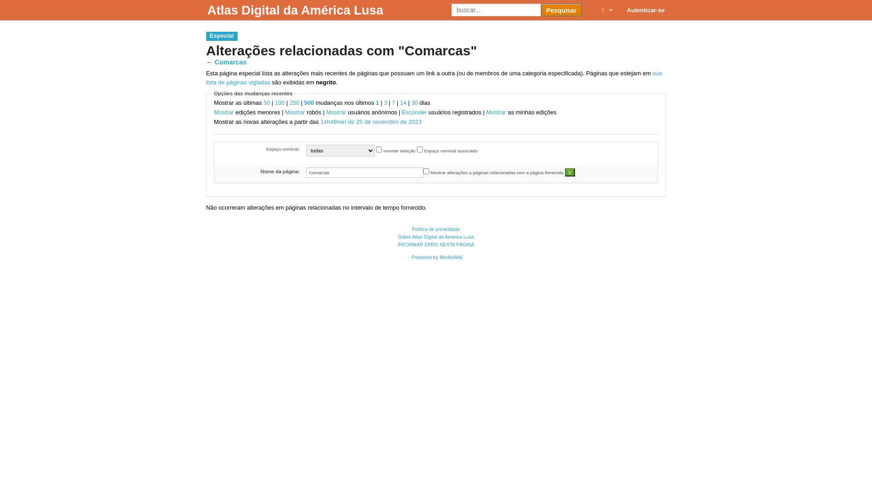  Describe the element at coordinates (496, 113) in the screenshot. I see `Mostrar` at that location.